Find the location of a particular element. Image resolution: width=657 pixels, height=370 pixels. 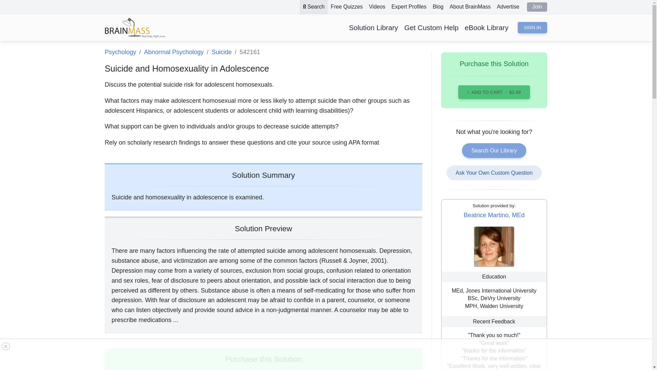

About BrainMass is located at coordinates (470, 7).